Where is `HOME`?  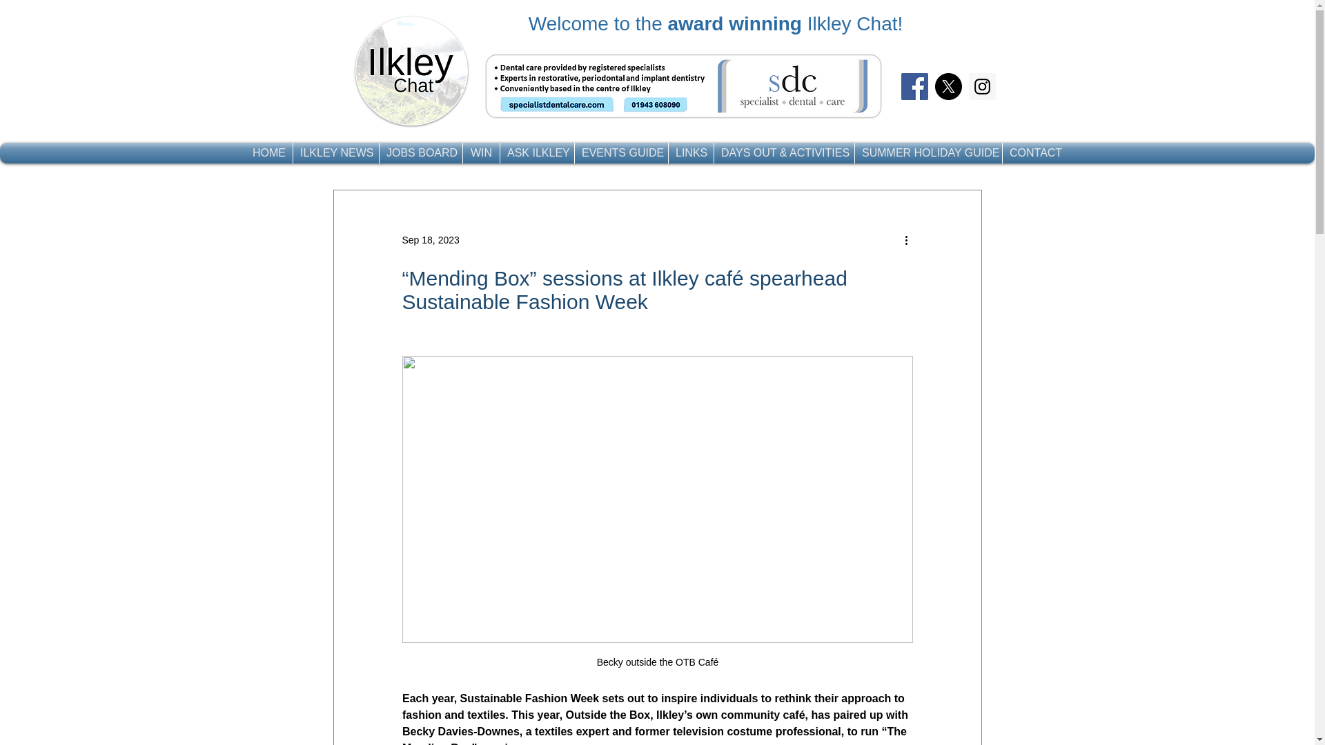
HOME is located at coordinates (269, 153).